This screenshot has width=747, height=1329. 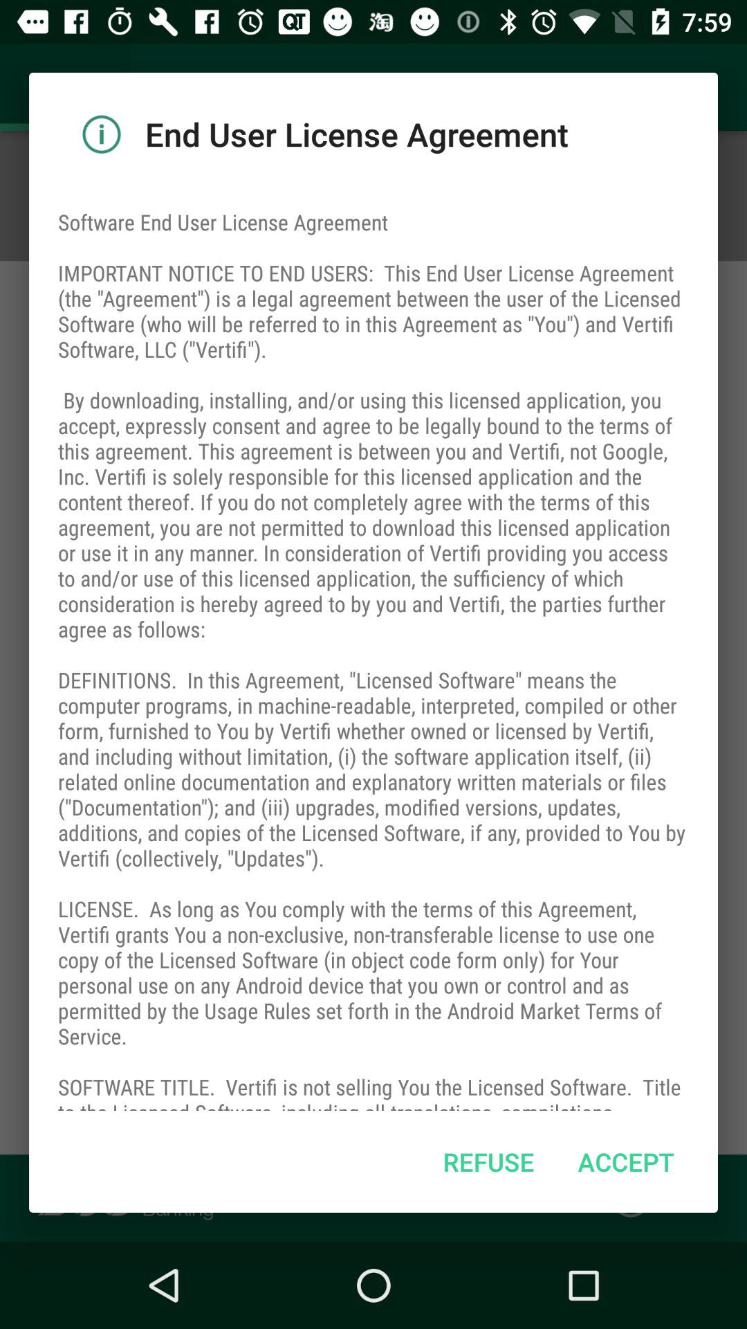 I want to click on turn off icon next to the refuse icon, so click(x=625, y=1161).